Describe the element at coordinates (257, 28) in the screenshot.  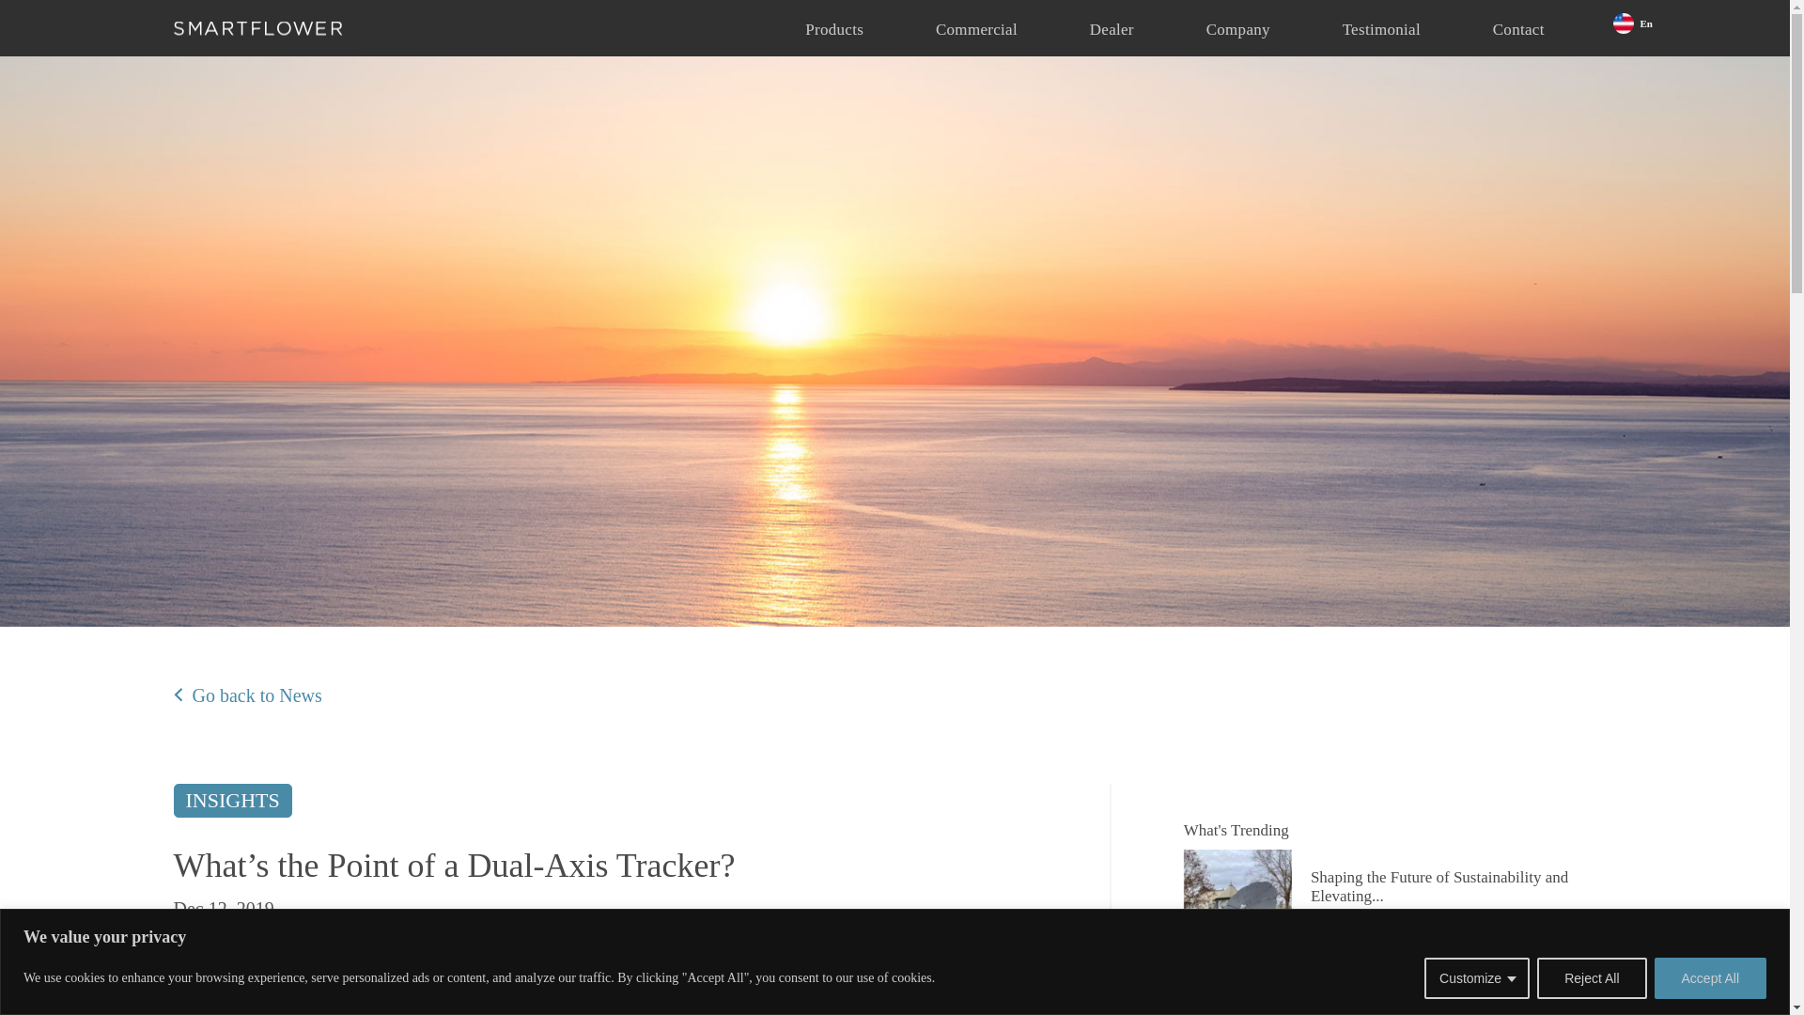
I see `Home` at that location.